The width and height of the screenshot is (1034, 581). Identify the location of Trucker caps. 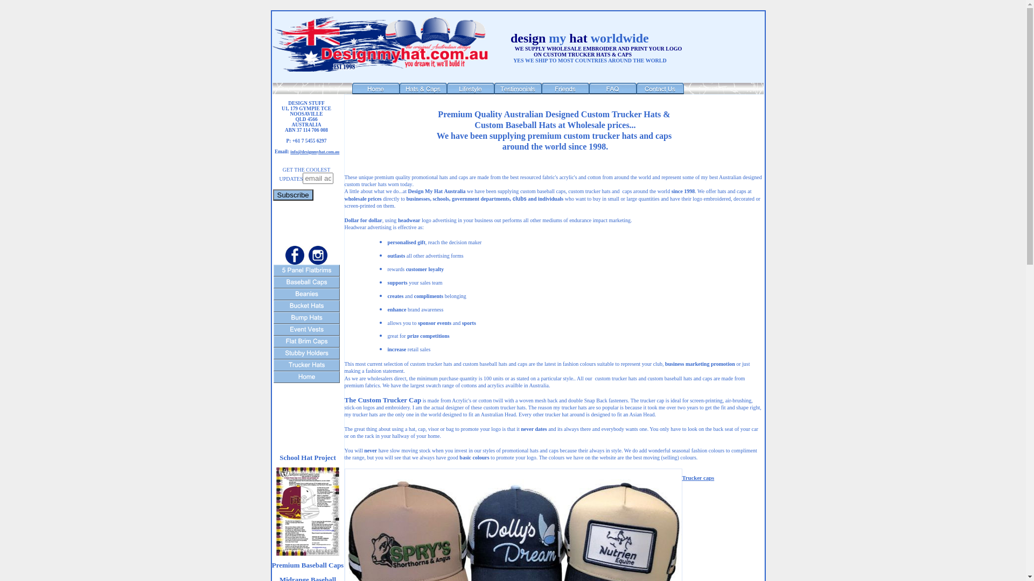
(698, 478).